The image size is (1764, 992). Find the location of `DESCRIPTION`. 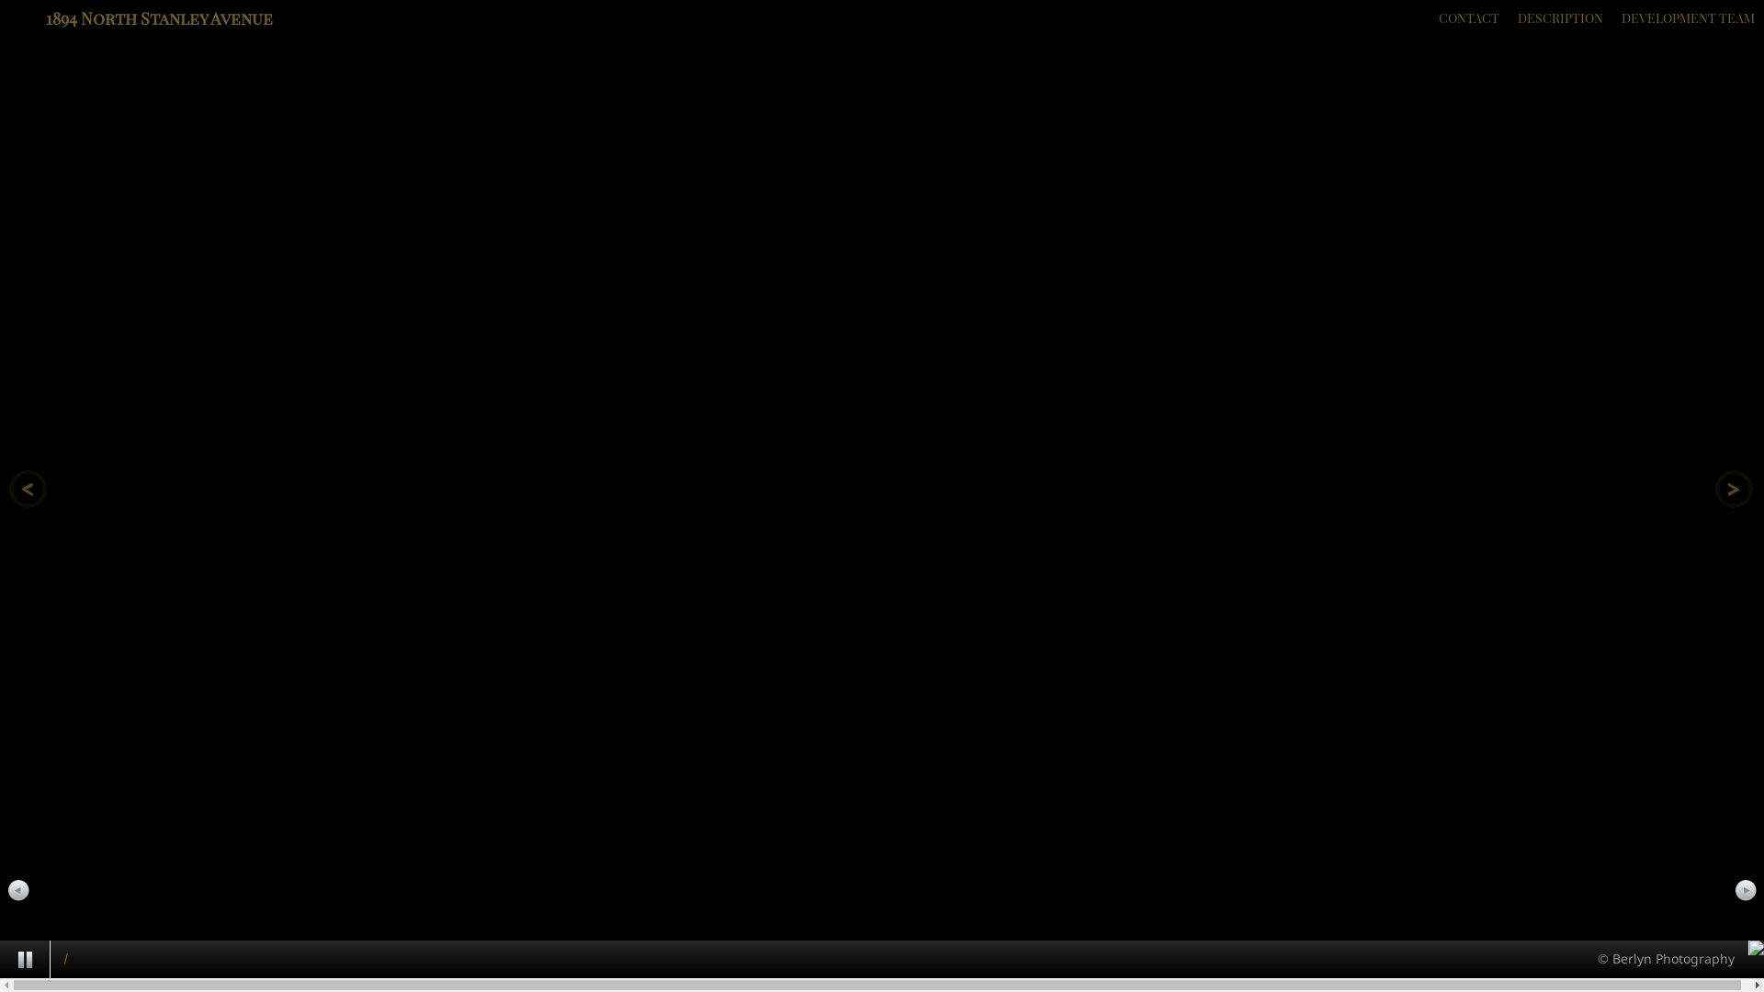

DESCRIPTION is located at coordinates (1560, 18).